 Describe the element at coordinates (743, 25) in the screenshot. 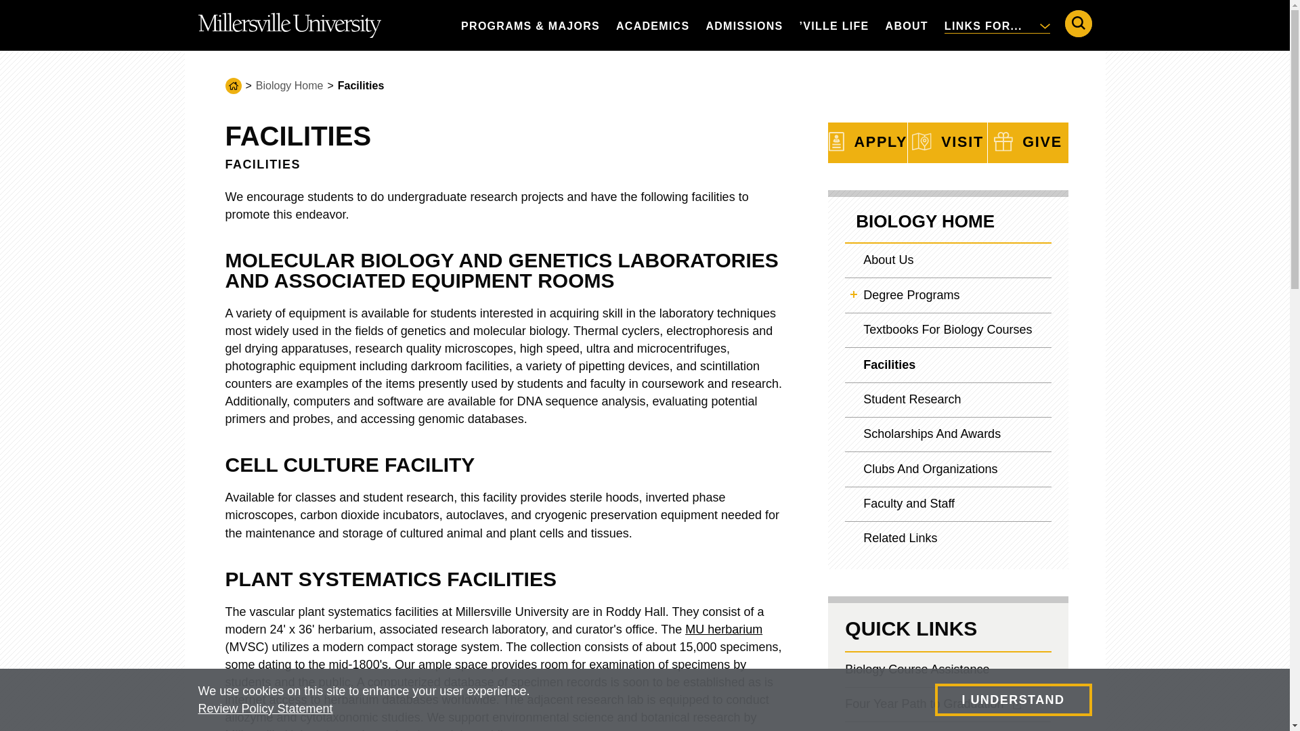

I see `Admissions` at that location.